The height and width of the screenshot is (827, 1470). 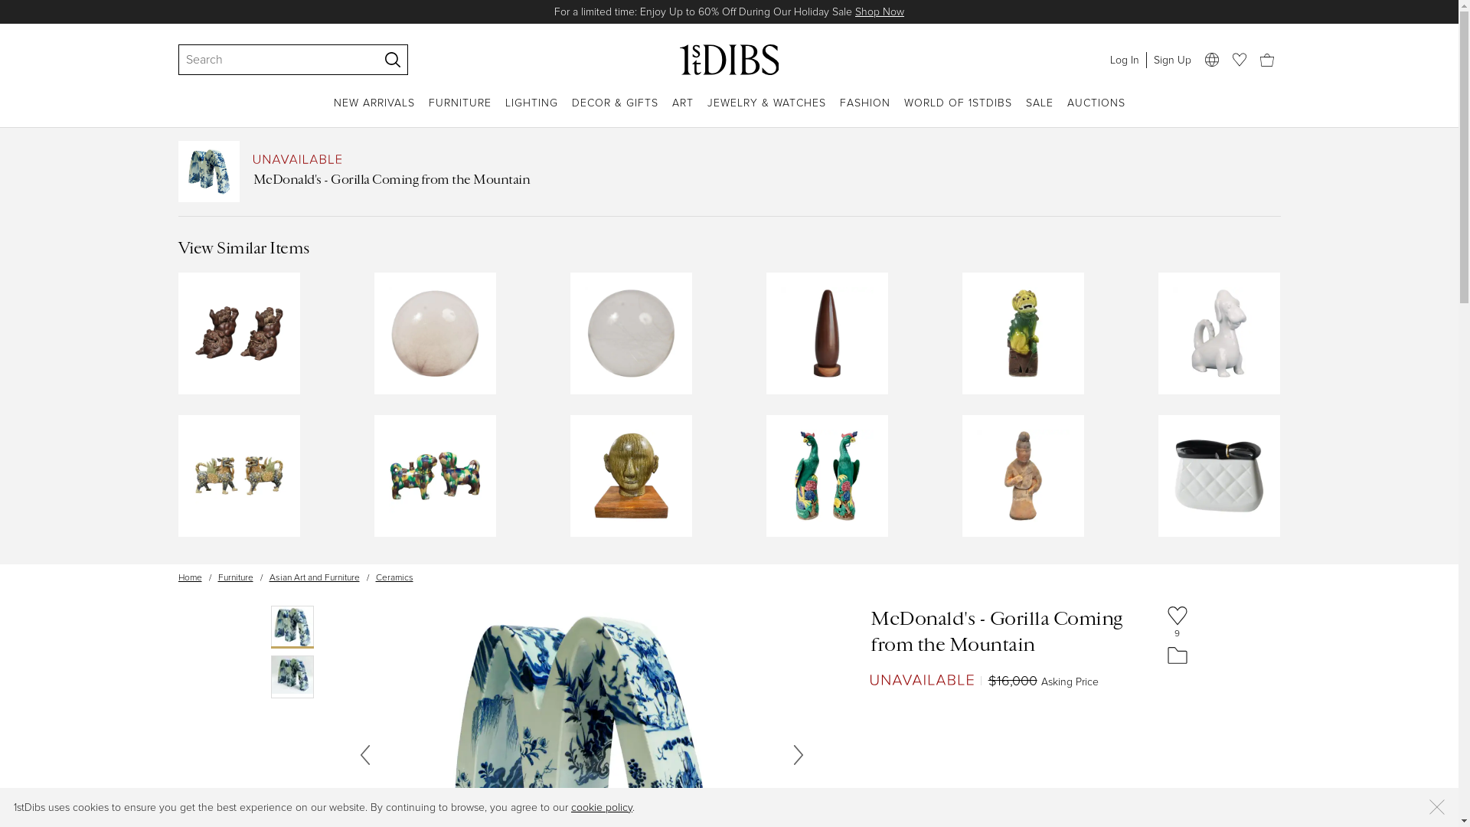 I want to click on Log In, so click(x=1124, y=60).